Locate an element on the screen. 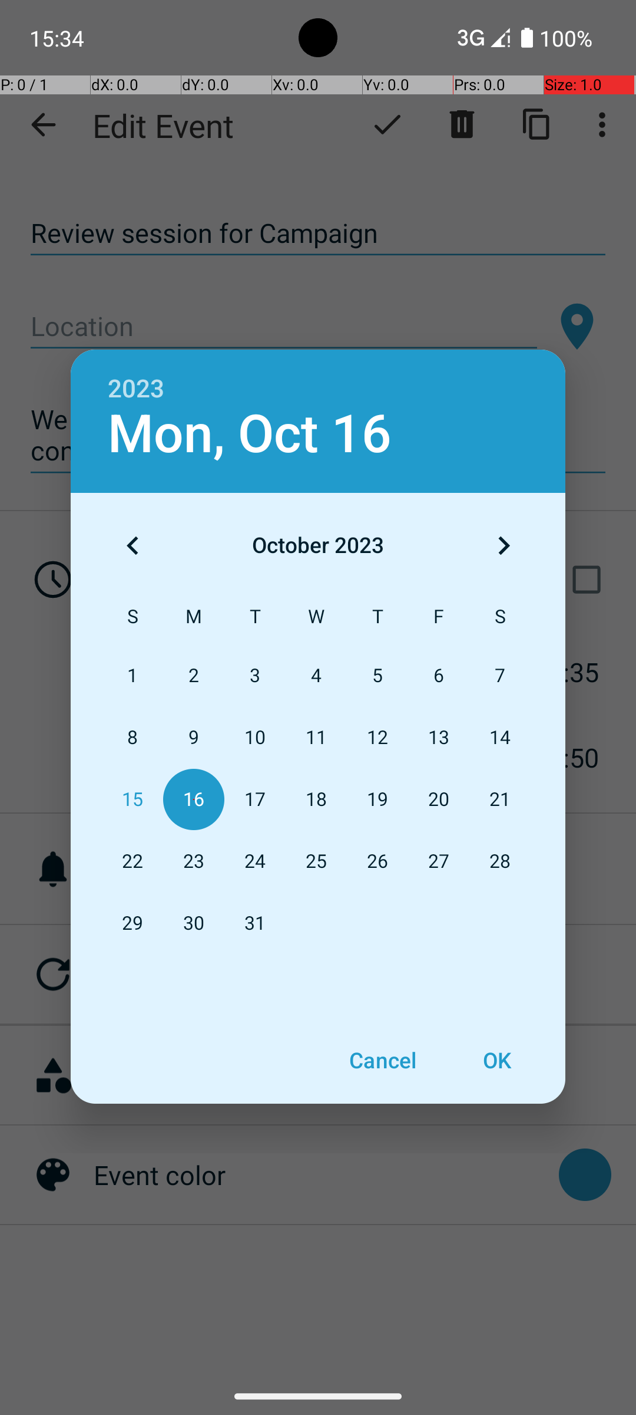 This screenshot has height=1415, width=636. 26 is located at coordinates (377, 862).